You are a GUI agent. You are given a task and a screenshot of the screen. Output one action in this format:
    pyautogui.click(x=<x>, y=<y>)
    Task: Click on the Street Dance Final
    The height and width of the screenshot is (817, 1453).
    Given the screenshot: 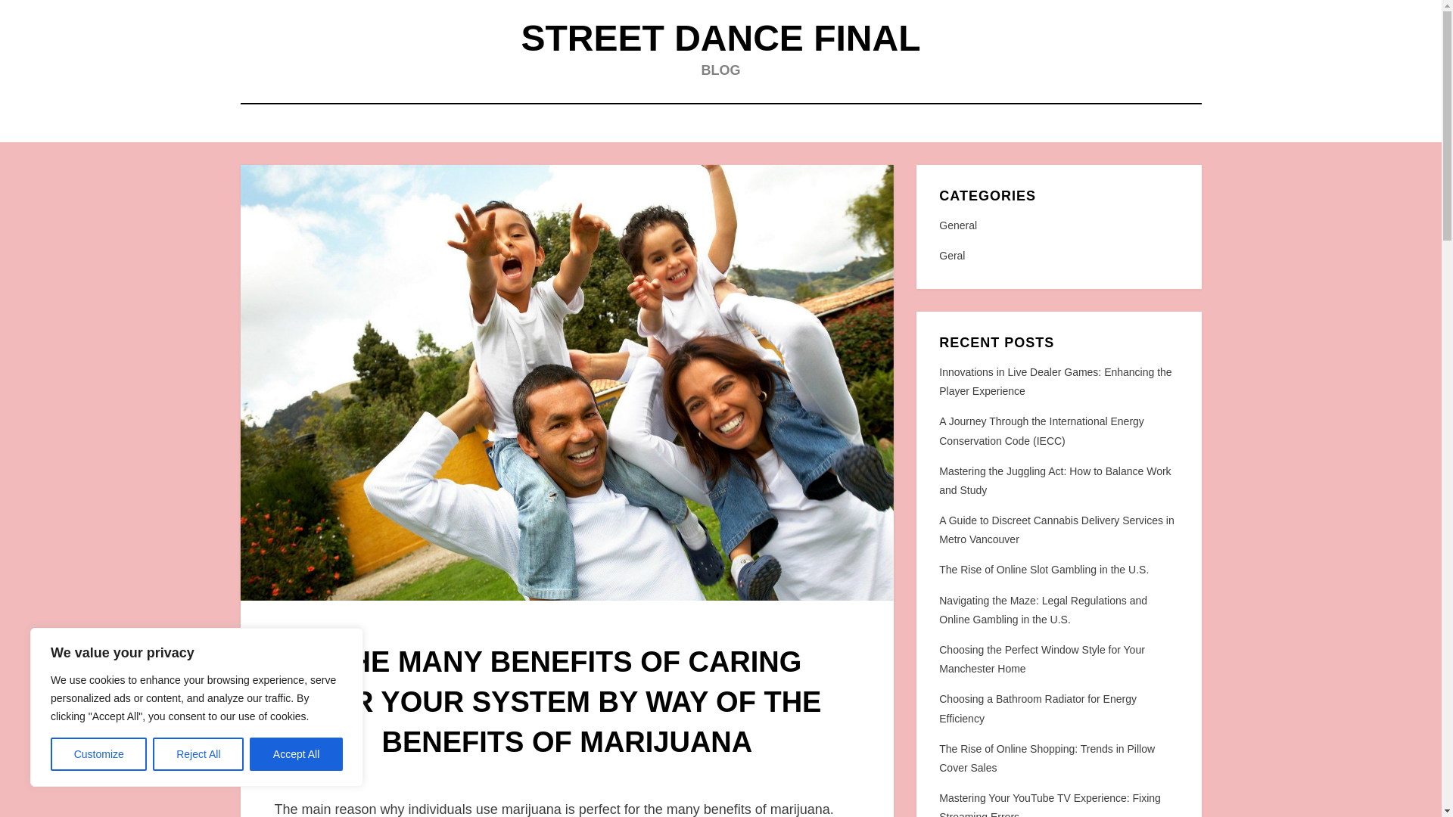 What is the action you would take?
    pyautogui.click(x=720, y=38)
    